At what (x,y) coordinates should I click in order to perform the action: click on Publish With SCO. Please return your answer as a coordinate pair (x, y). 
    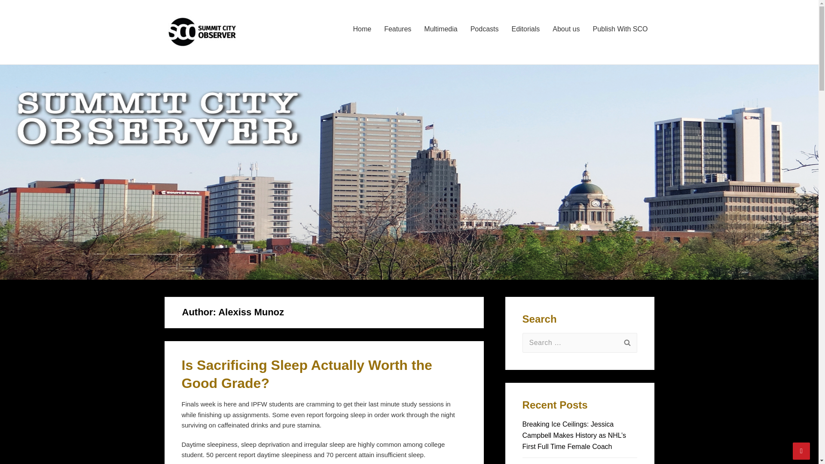
    Looking at the image, I should click on (620, 29).